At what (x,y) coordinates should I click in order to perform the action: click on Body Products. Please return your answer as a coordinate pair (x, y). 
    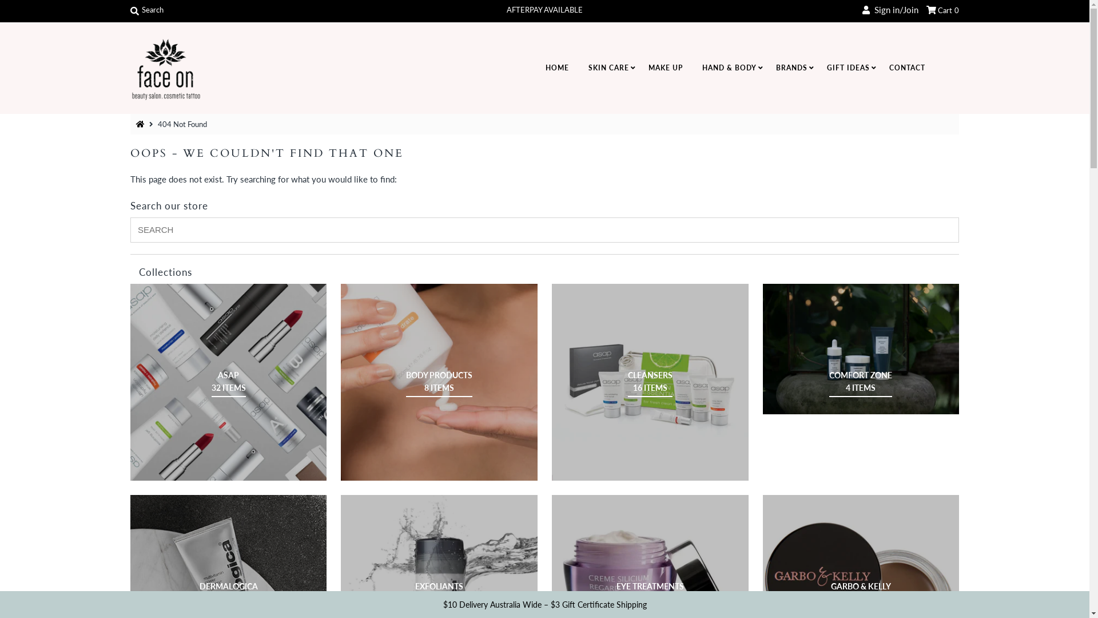
    Looking at the image, I should click on (439, 382).